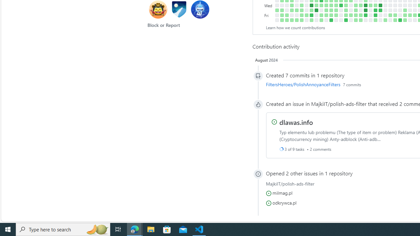  I want to click on 5 contributions on September 28th., so click(301, 10).